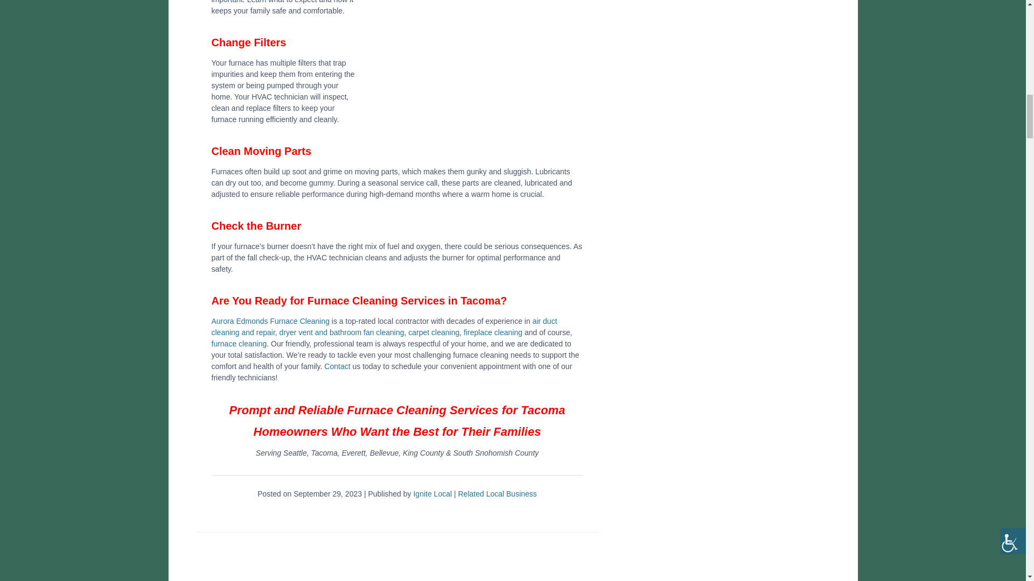 The height and width of the screenshot is (581, 1034). I want to click on furnace cleaning, so click(239, 343).